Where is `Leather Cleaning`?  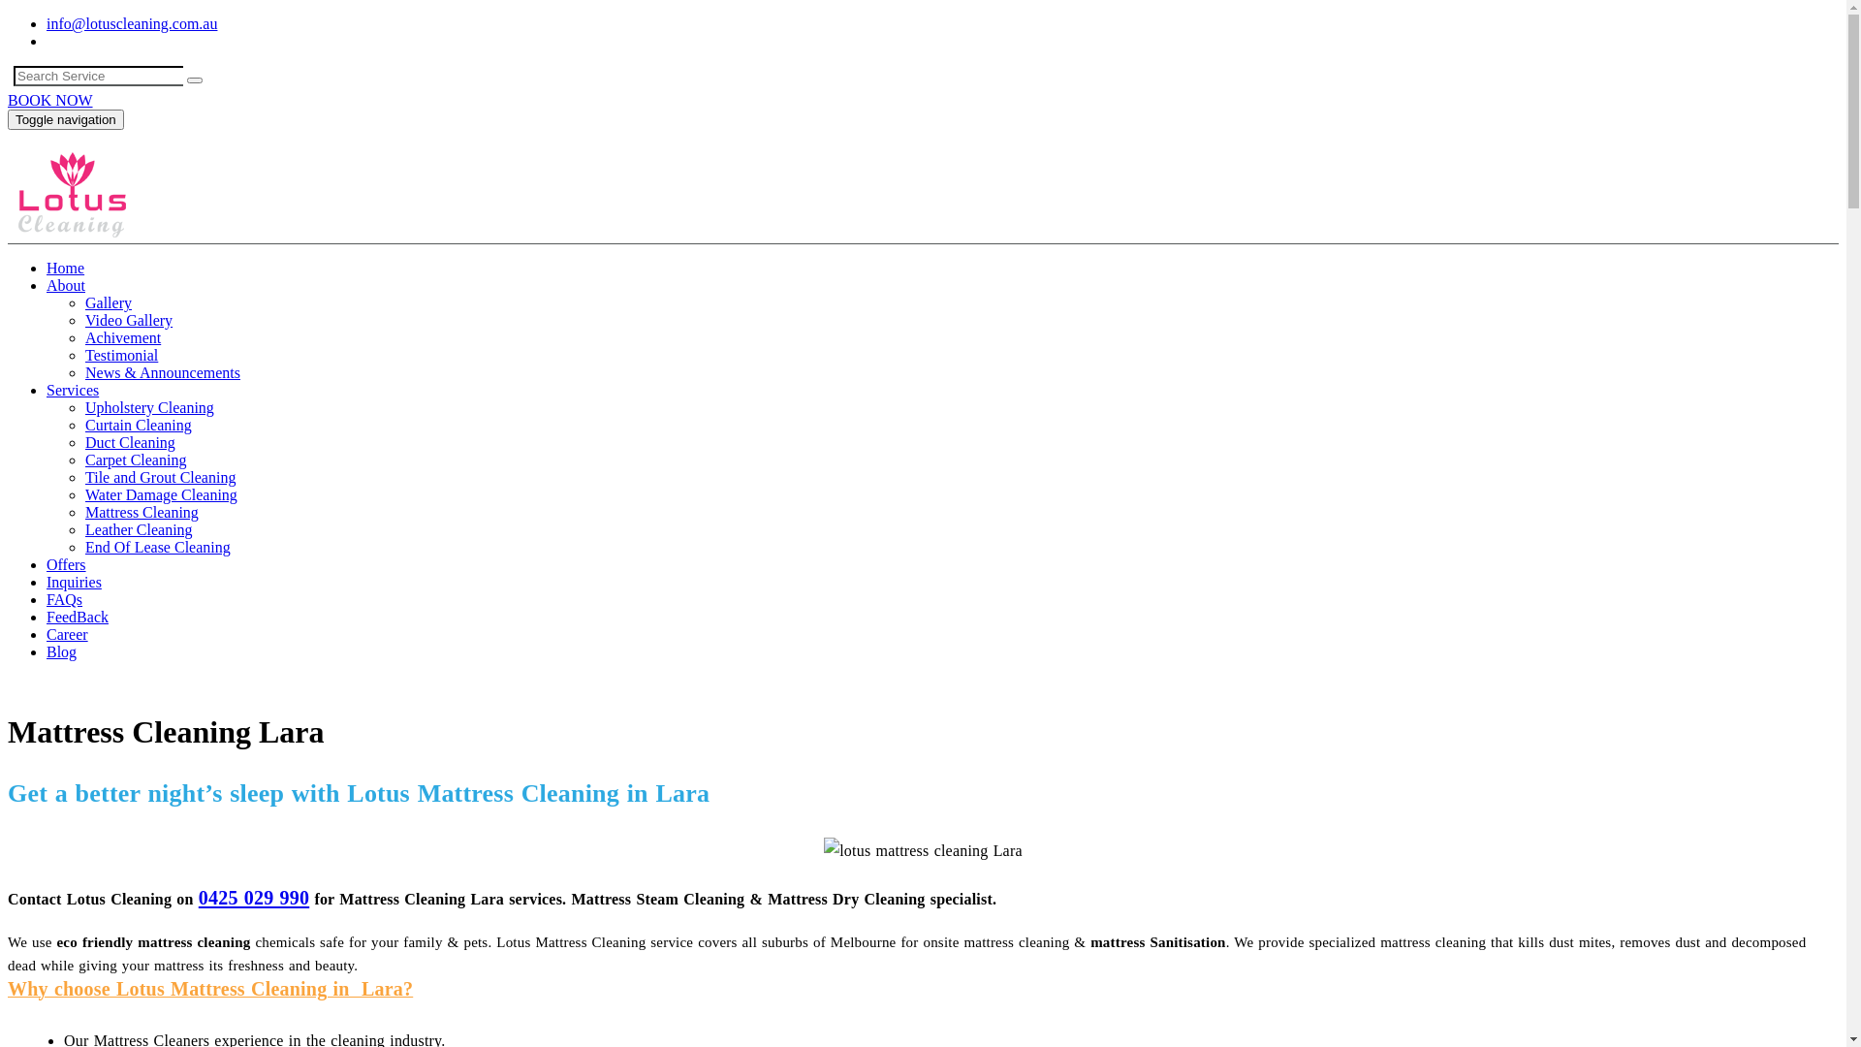 Leather Cleaning is located at coordinates (140, 529).